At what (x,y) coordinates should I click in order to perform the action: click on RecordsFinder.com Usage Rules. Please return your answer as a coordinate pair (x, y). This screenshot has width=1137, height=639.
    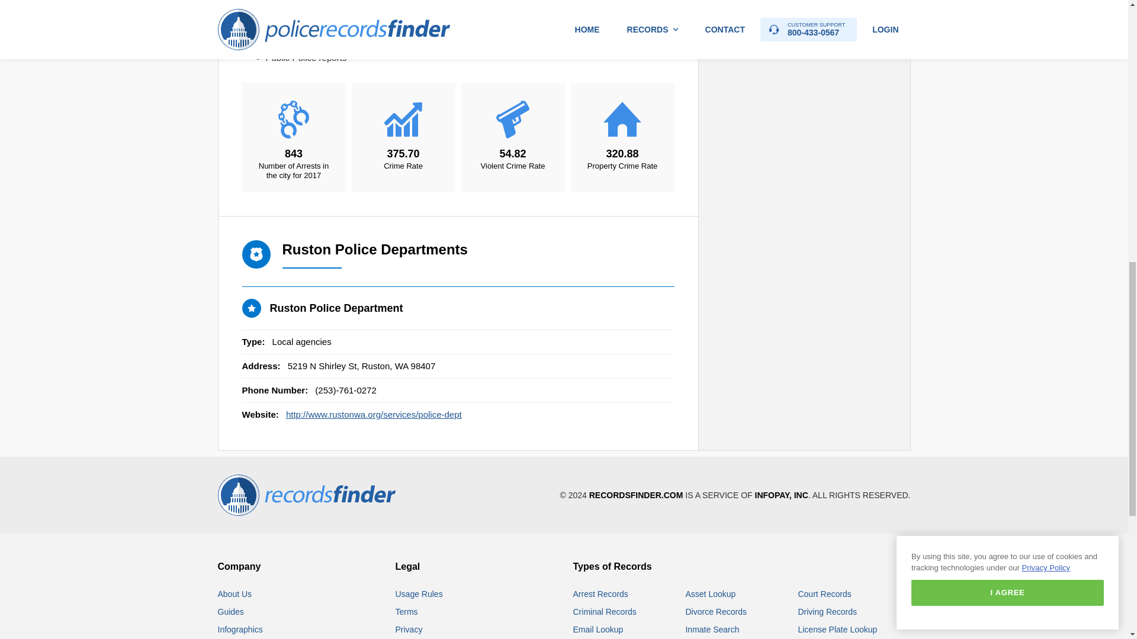
    Looking at the image, I should click on (419, 593).